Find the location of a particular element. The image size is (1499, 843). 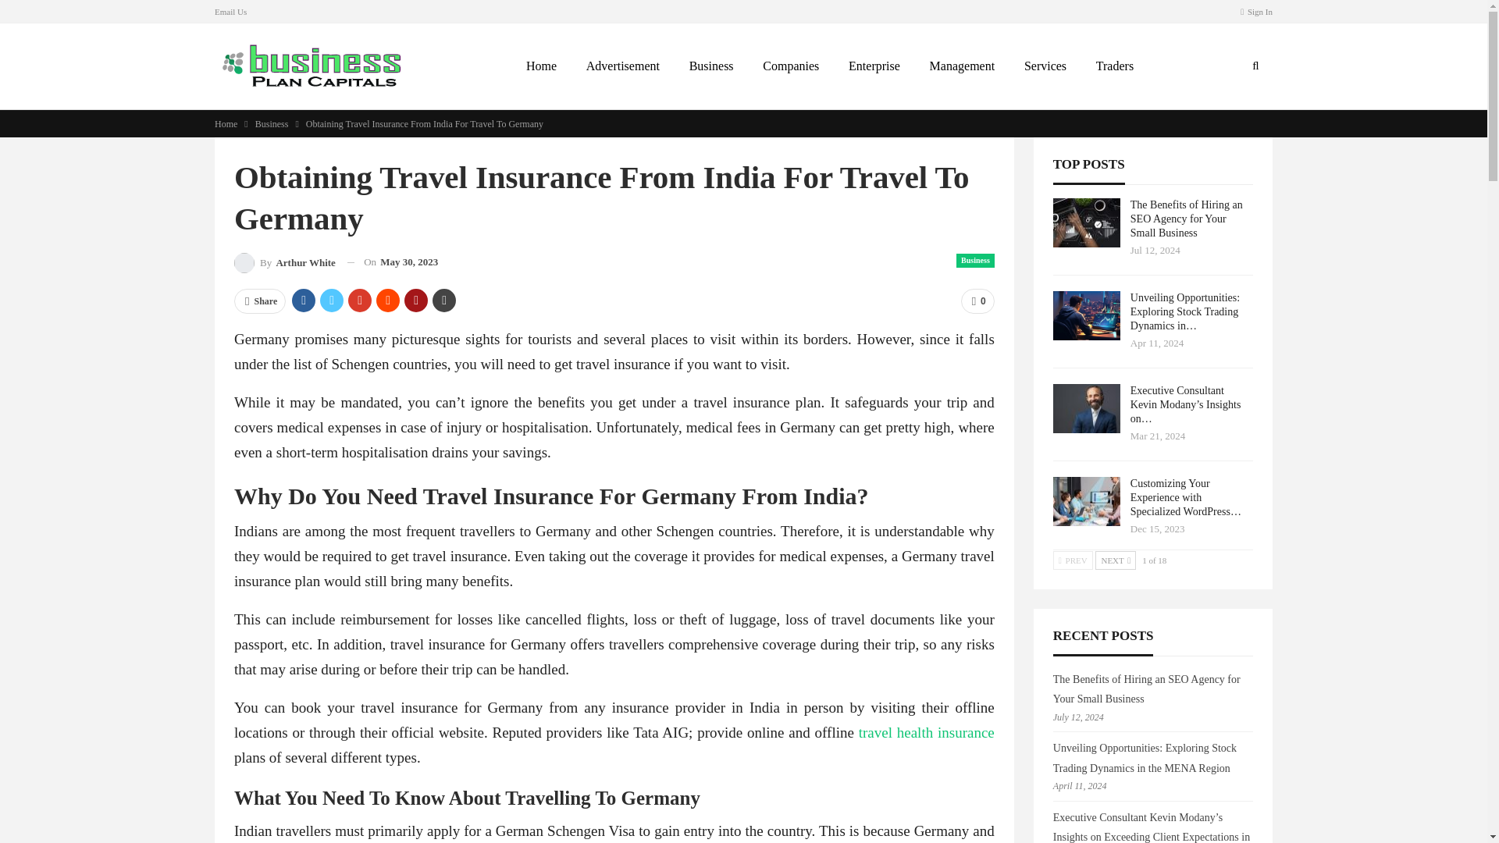

Business is located at coordinates (975, 261).